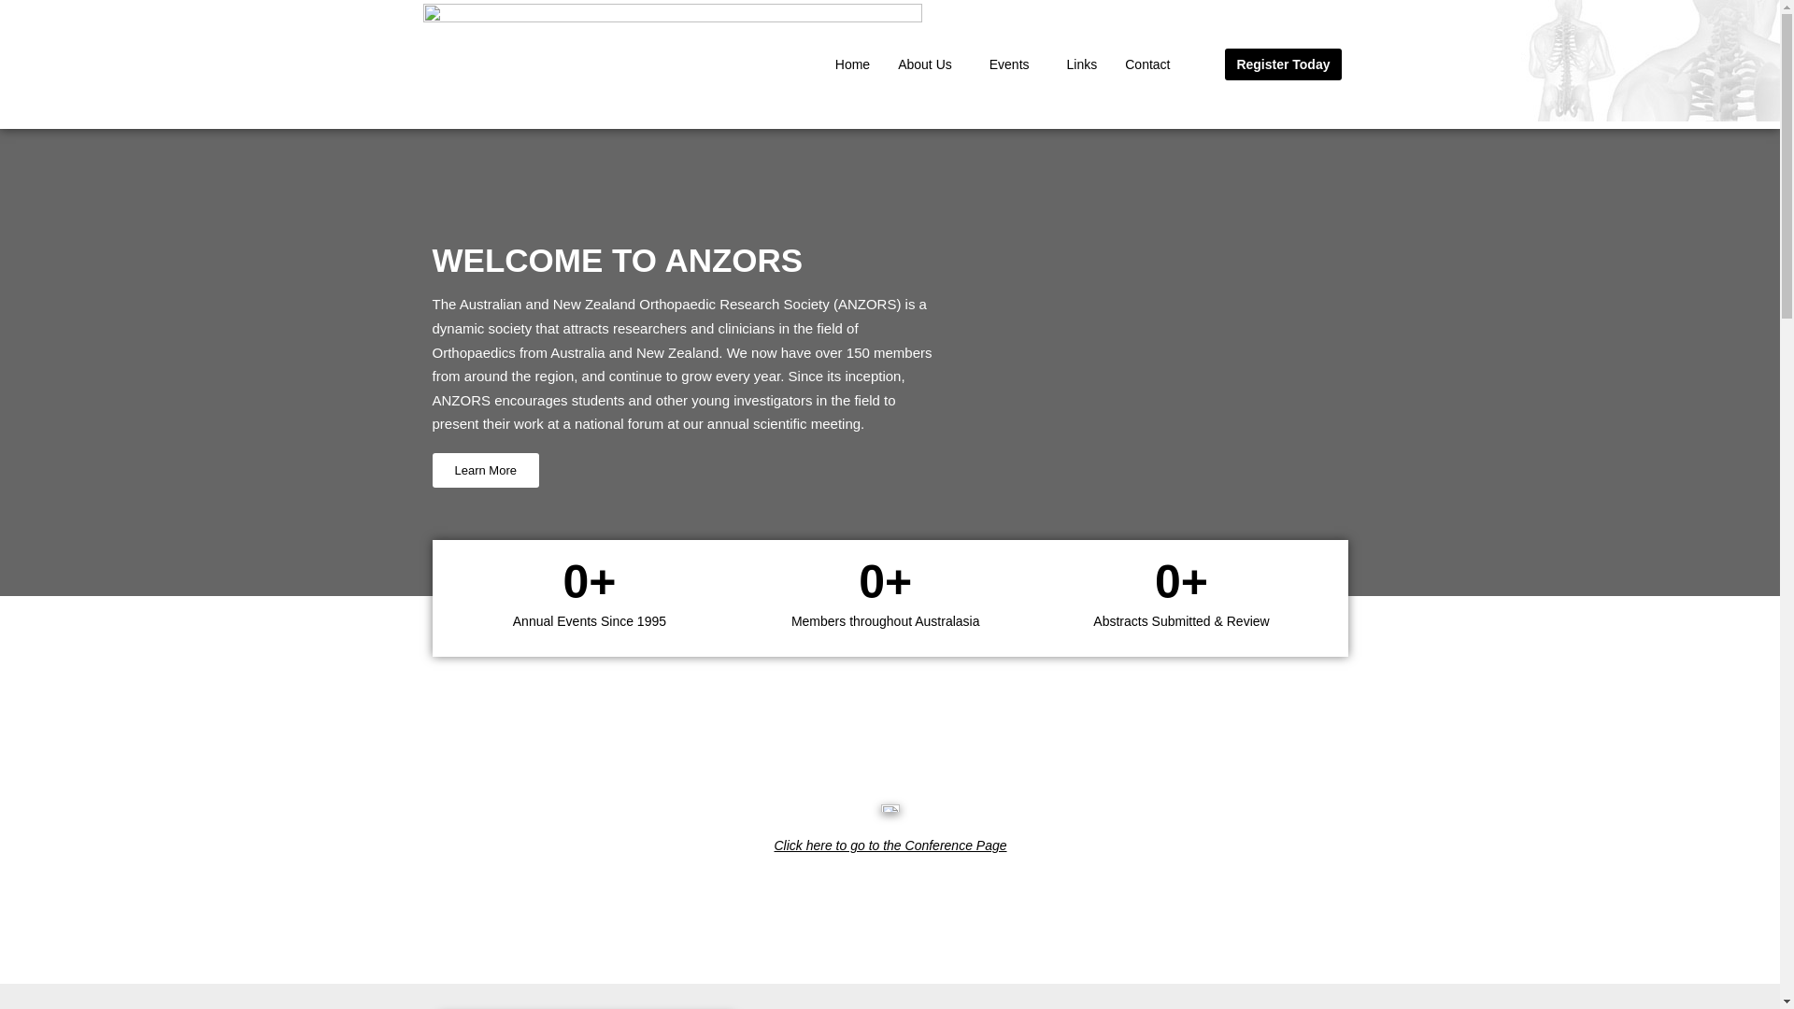  What do you see at coordinates (1015, 64) in the screenshot?
I see `Events` at bounding box center [1015, 64].